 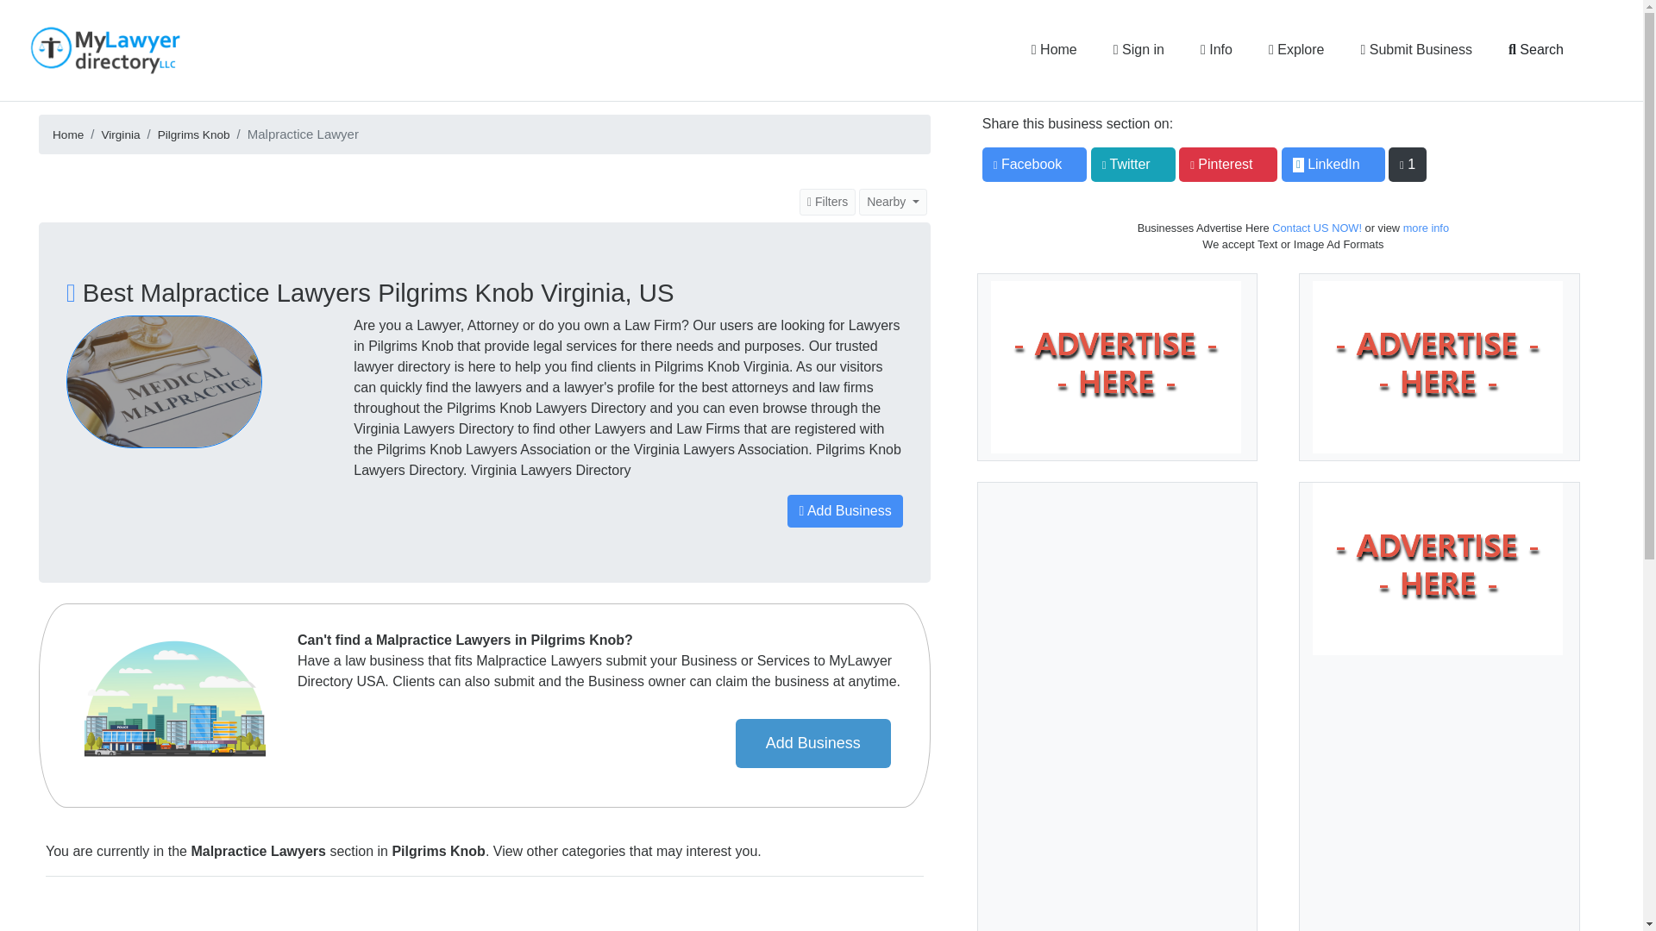 What do you see at coordinates (1535, 49) in the screenshot?
I see `Search` at bounding box center [1535, 49].